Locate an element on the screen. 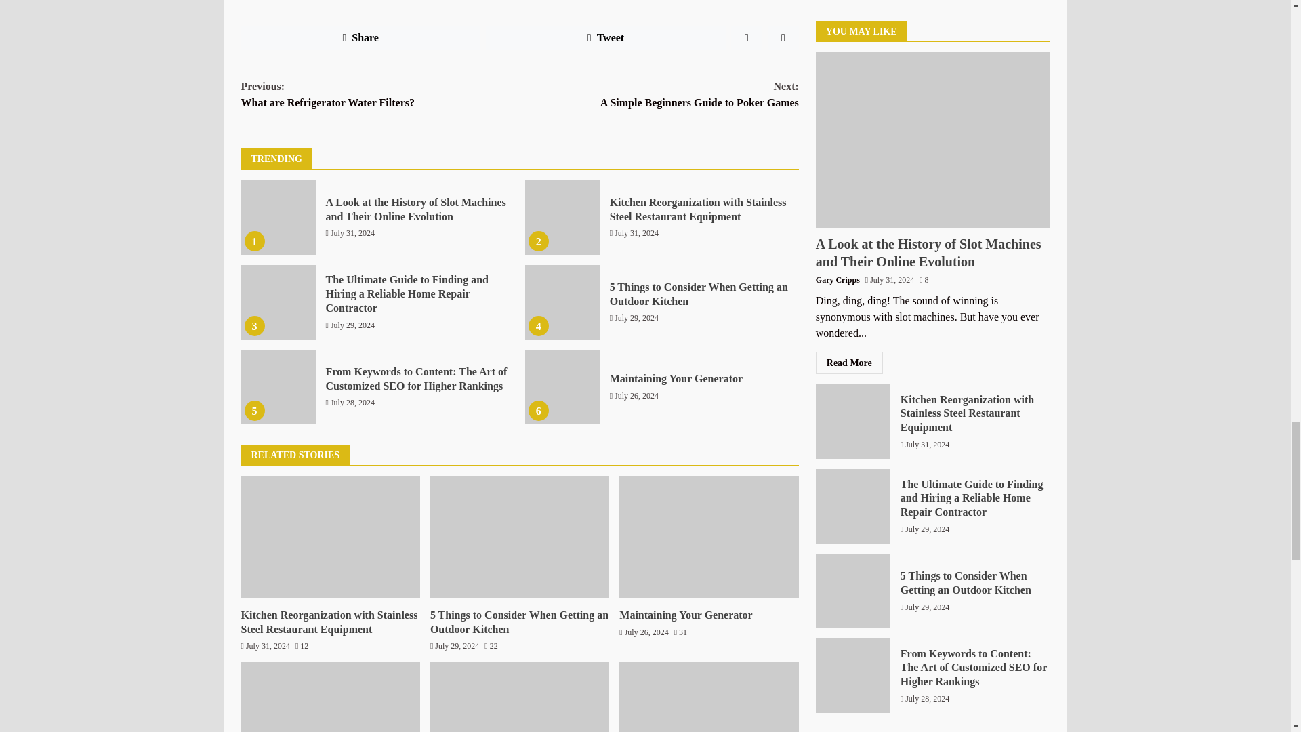 This screenshot has height=732, width=1301. Tweet is located at coordinates (606, 38).